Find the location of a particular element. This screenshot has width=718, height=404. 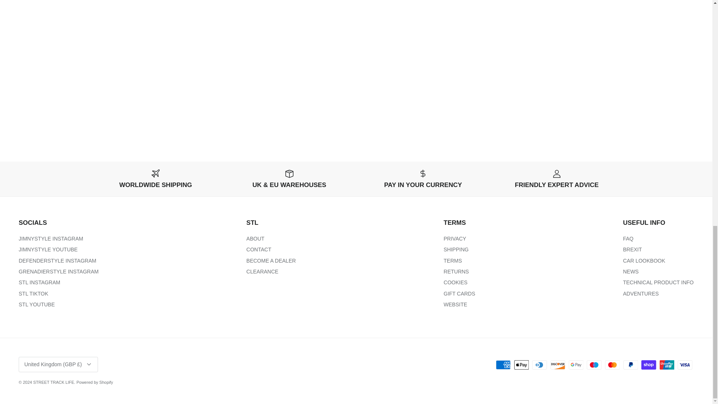

Apple Pay is located at coordinates (521, 365).